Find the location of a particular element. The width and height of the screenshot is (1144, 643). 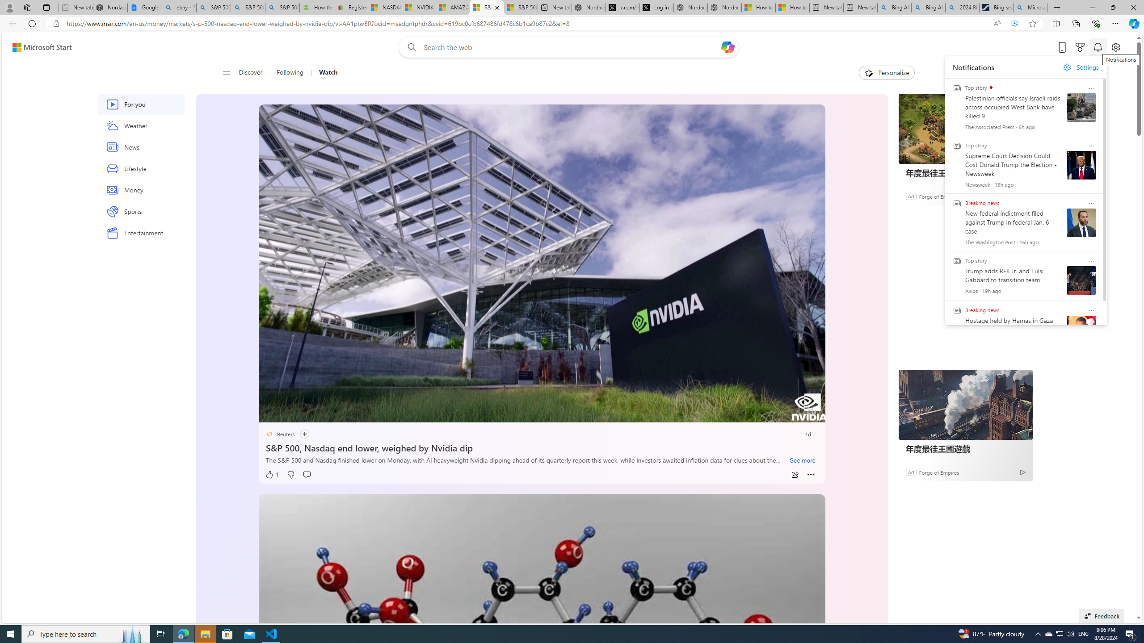

Pause is located at coordinates (272, 413).